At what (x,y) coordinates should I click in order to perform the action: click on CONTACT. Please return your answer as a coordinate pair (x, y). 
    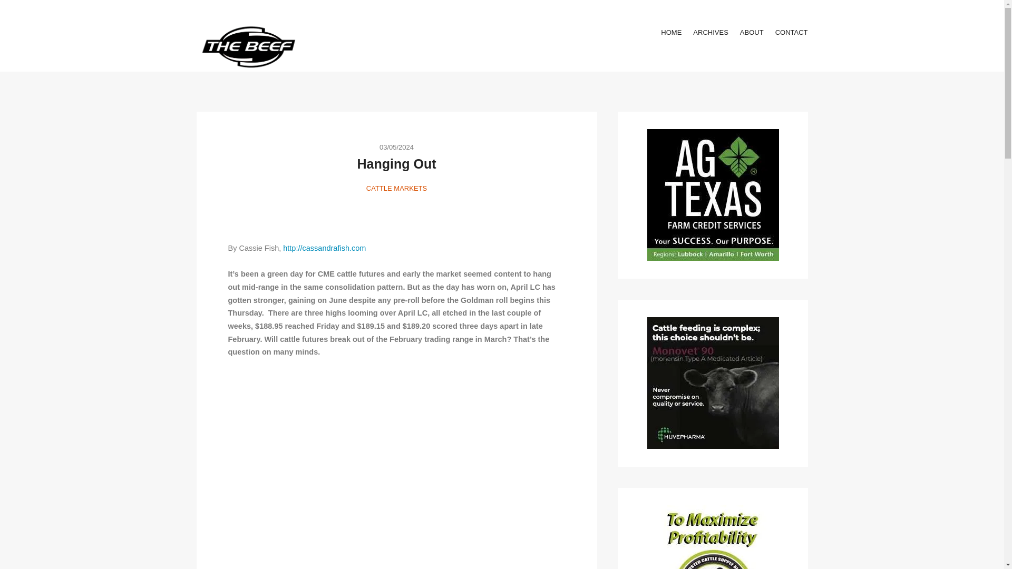
    Looking at the image, I should click on (791, 32).